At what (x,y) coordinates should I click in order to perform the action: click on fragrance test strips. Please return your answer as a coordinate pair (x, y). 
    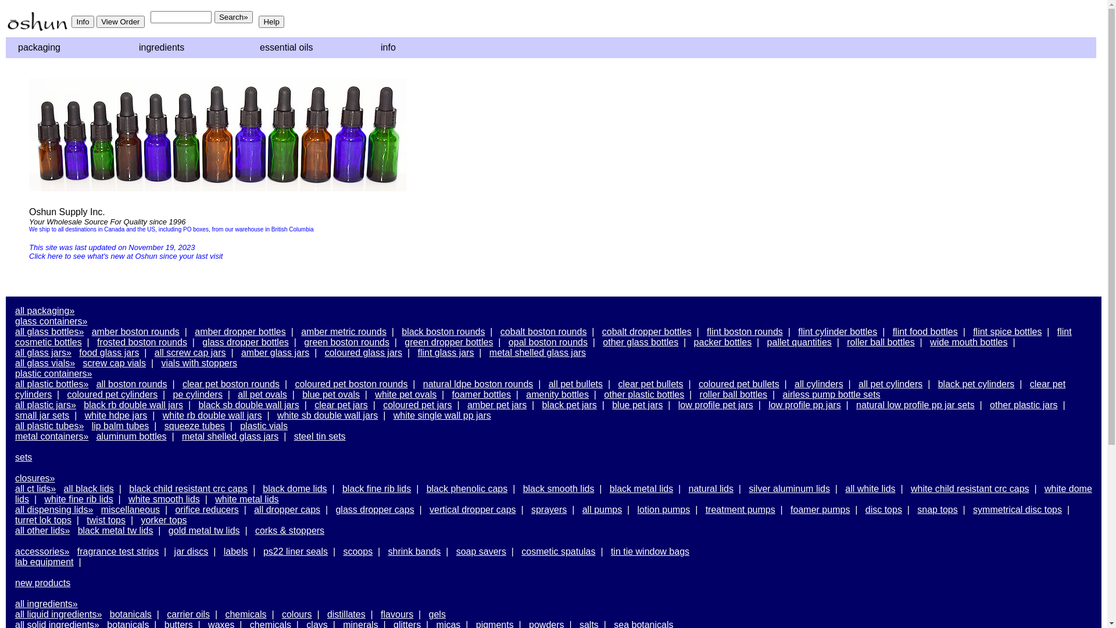
    Looking at the image, I should click on (119, 551).